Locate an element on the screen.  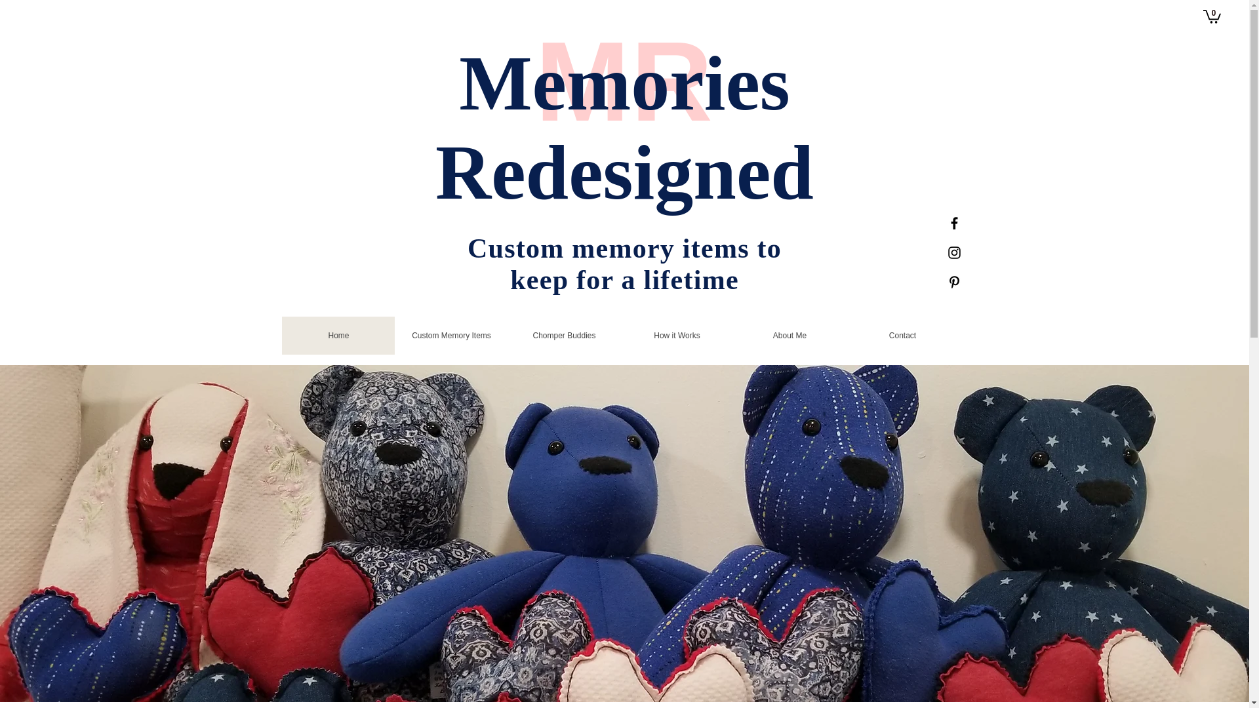
Custom Memory Items is located at coordinates (451, 336).